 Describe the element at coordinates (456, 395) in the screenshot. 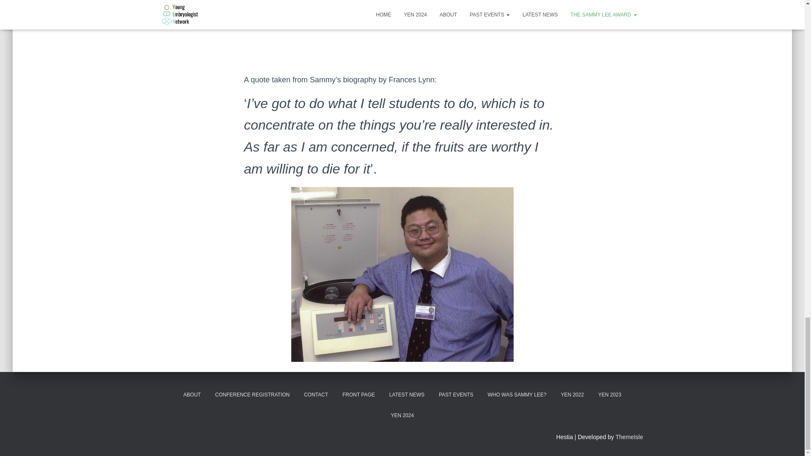

I see `PAST EVENTS` at that location.